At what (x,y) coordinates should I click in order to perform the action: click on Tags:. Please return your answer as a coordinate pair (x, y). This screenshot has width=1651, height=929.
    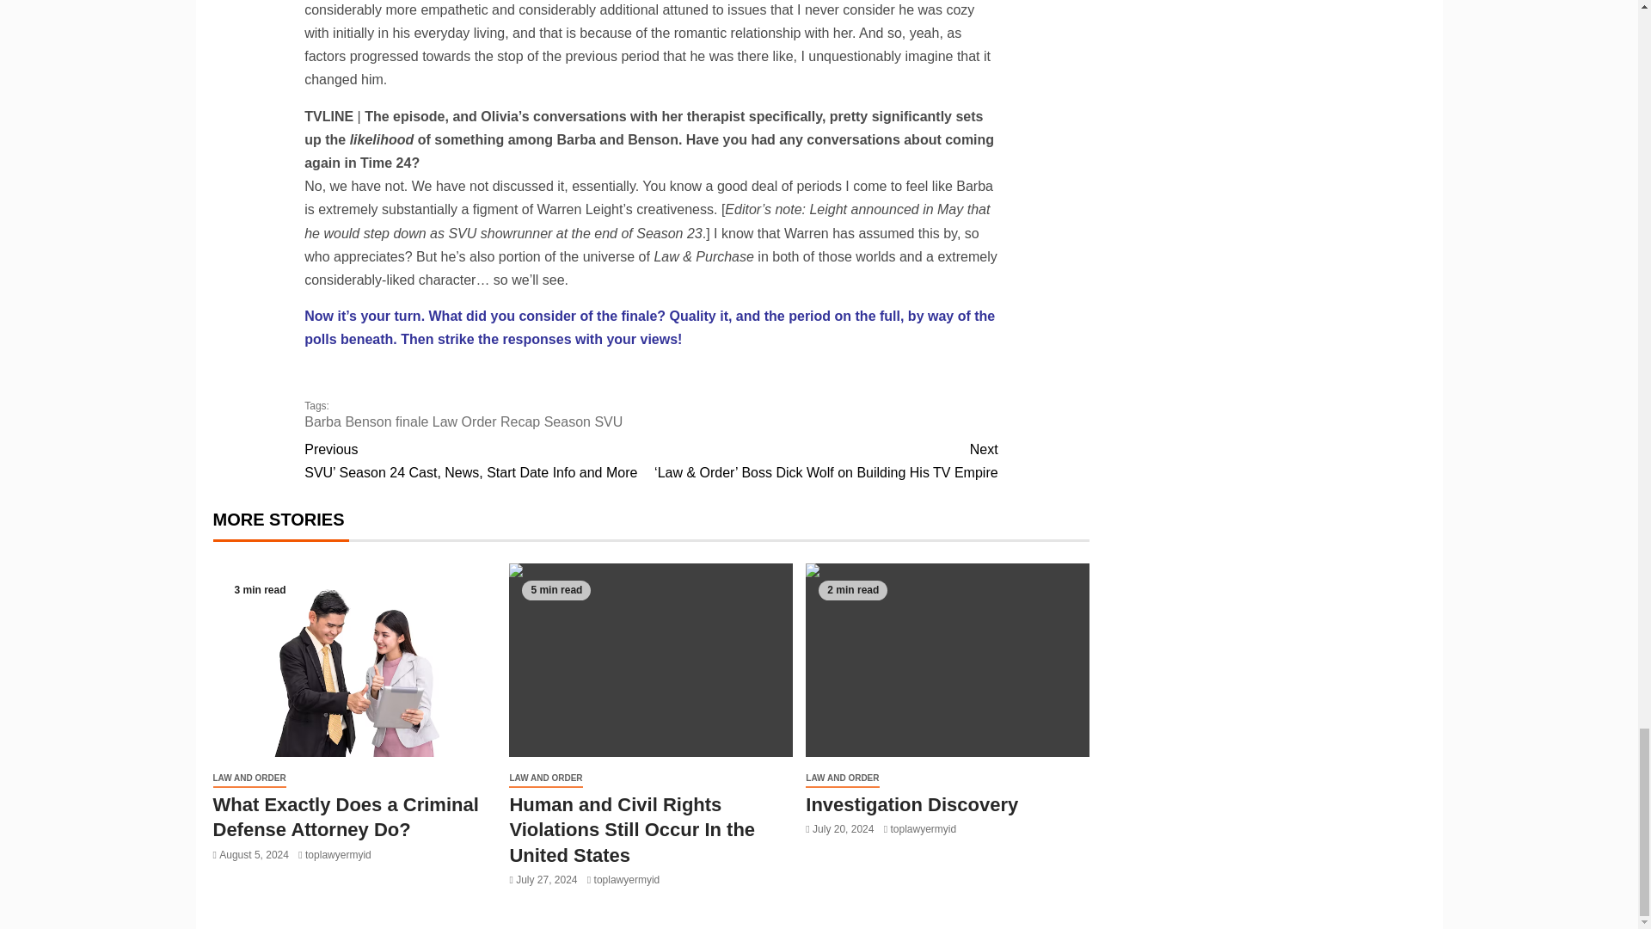
    Looking at the image, I should click on (650, 415).